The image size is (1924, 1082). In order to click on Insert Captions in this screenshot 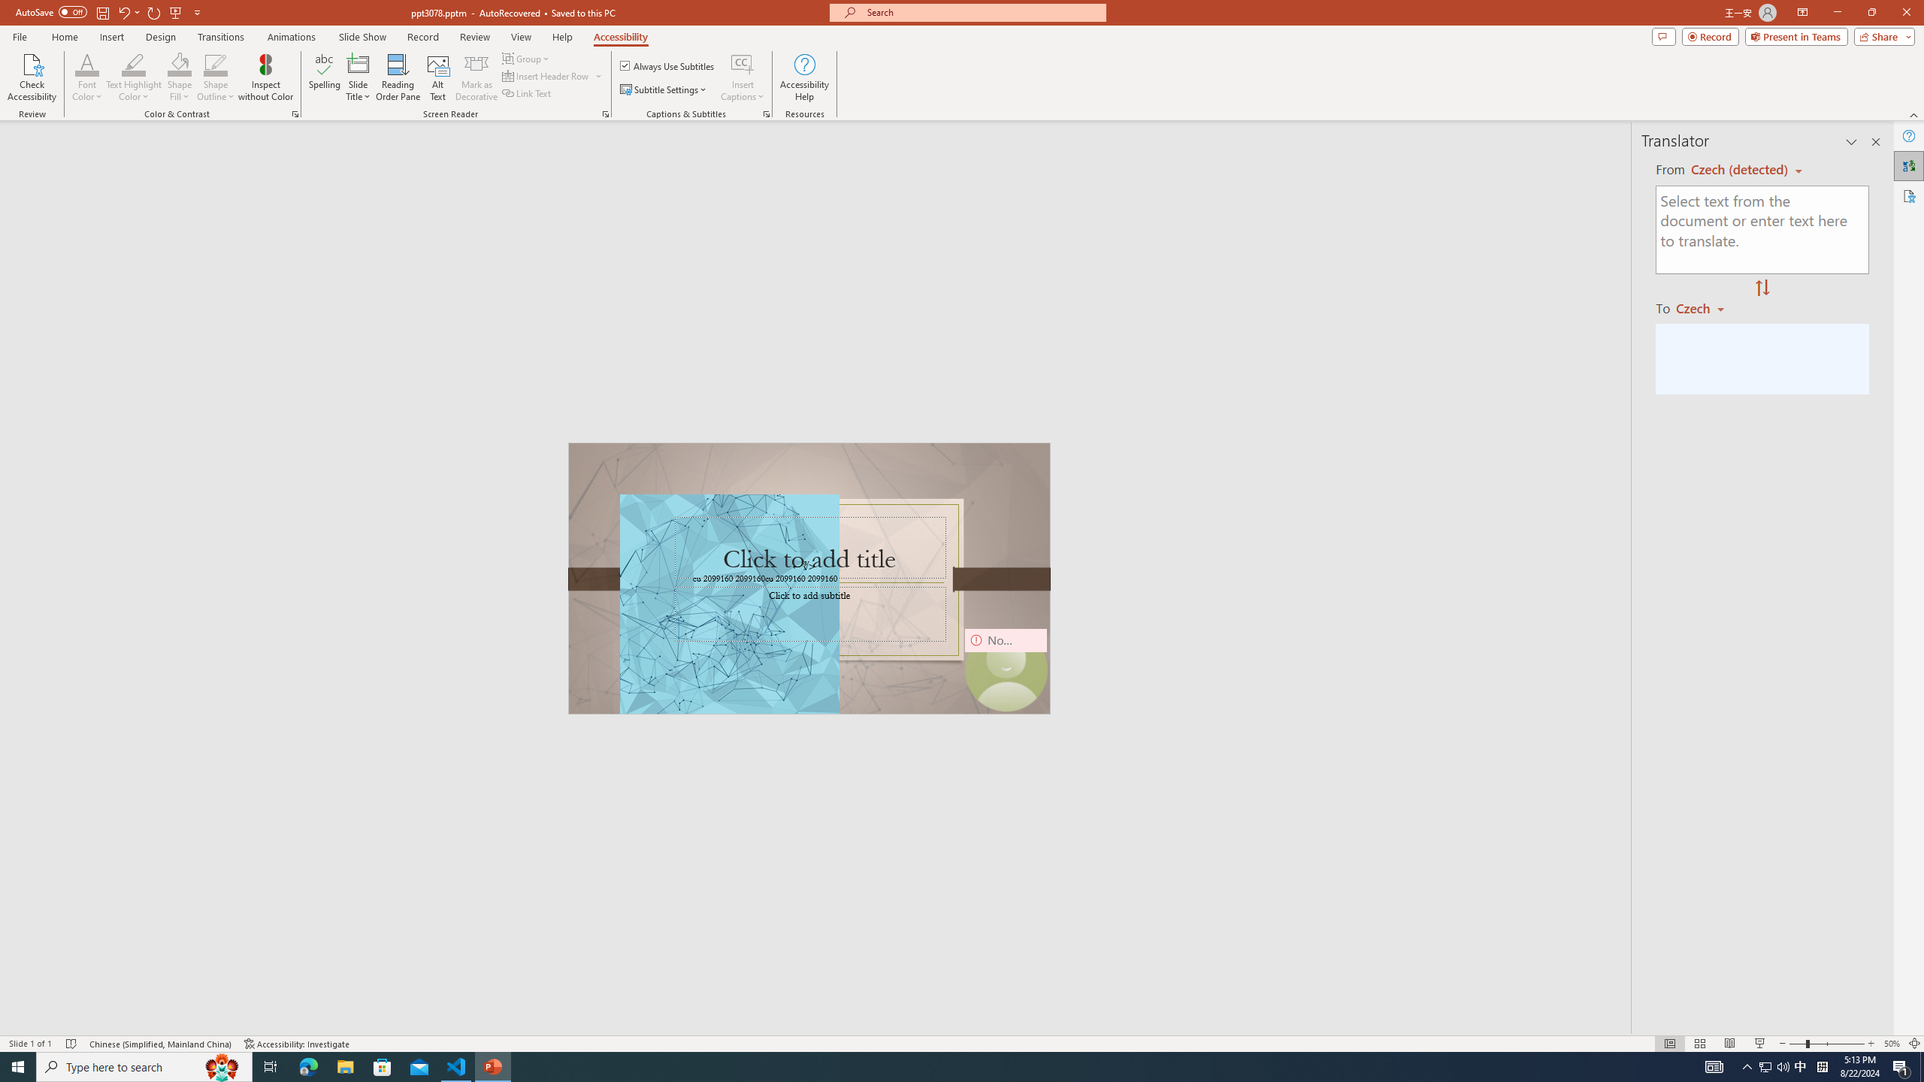, I will do `click(743, 77)`.